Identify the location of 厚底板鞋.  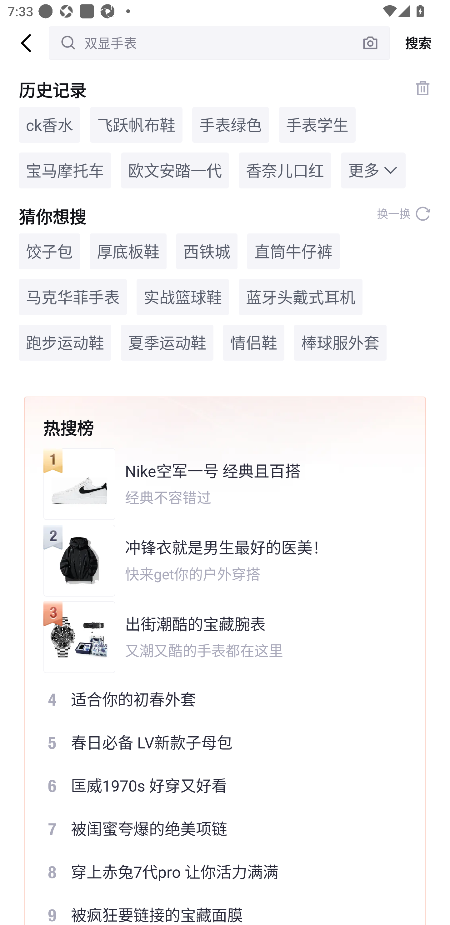
(128, 251).